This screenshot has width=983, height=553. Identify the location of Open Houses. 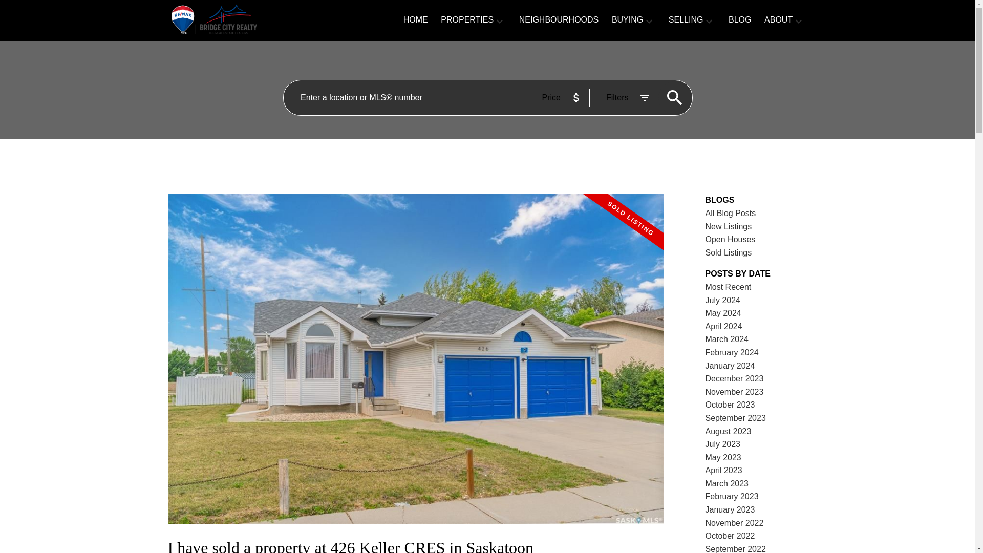
(731, 240).